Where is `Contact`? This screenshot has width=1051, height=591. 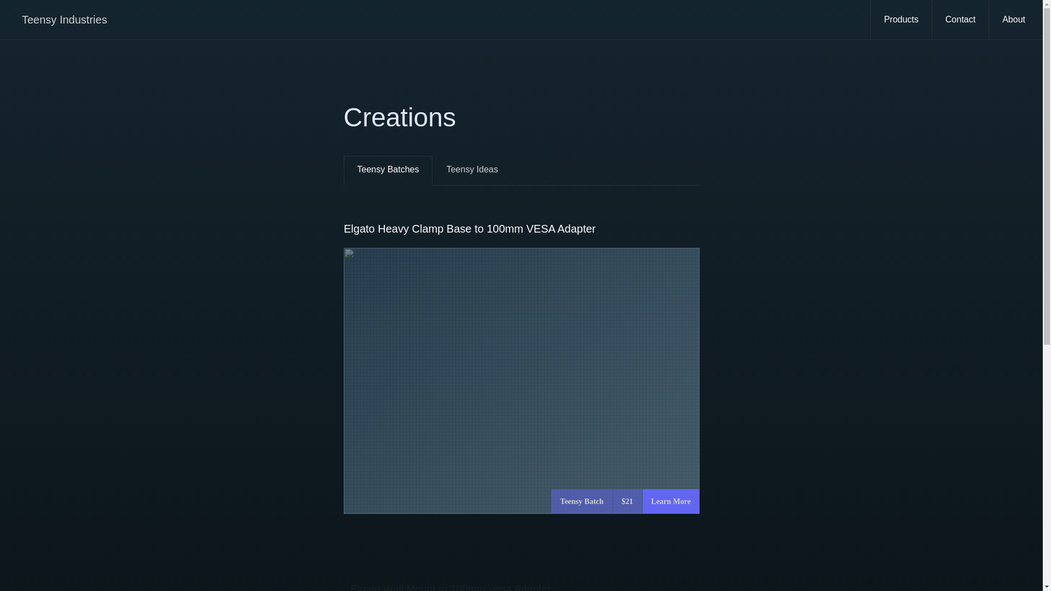 Contact is located at coordinates (960, 20).